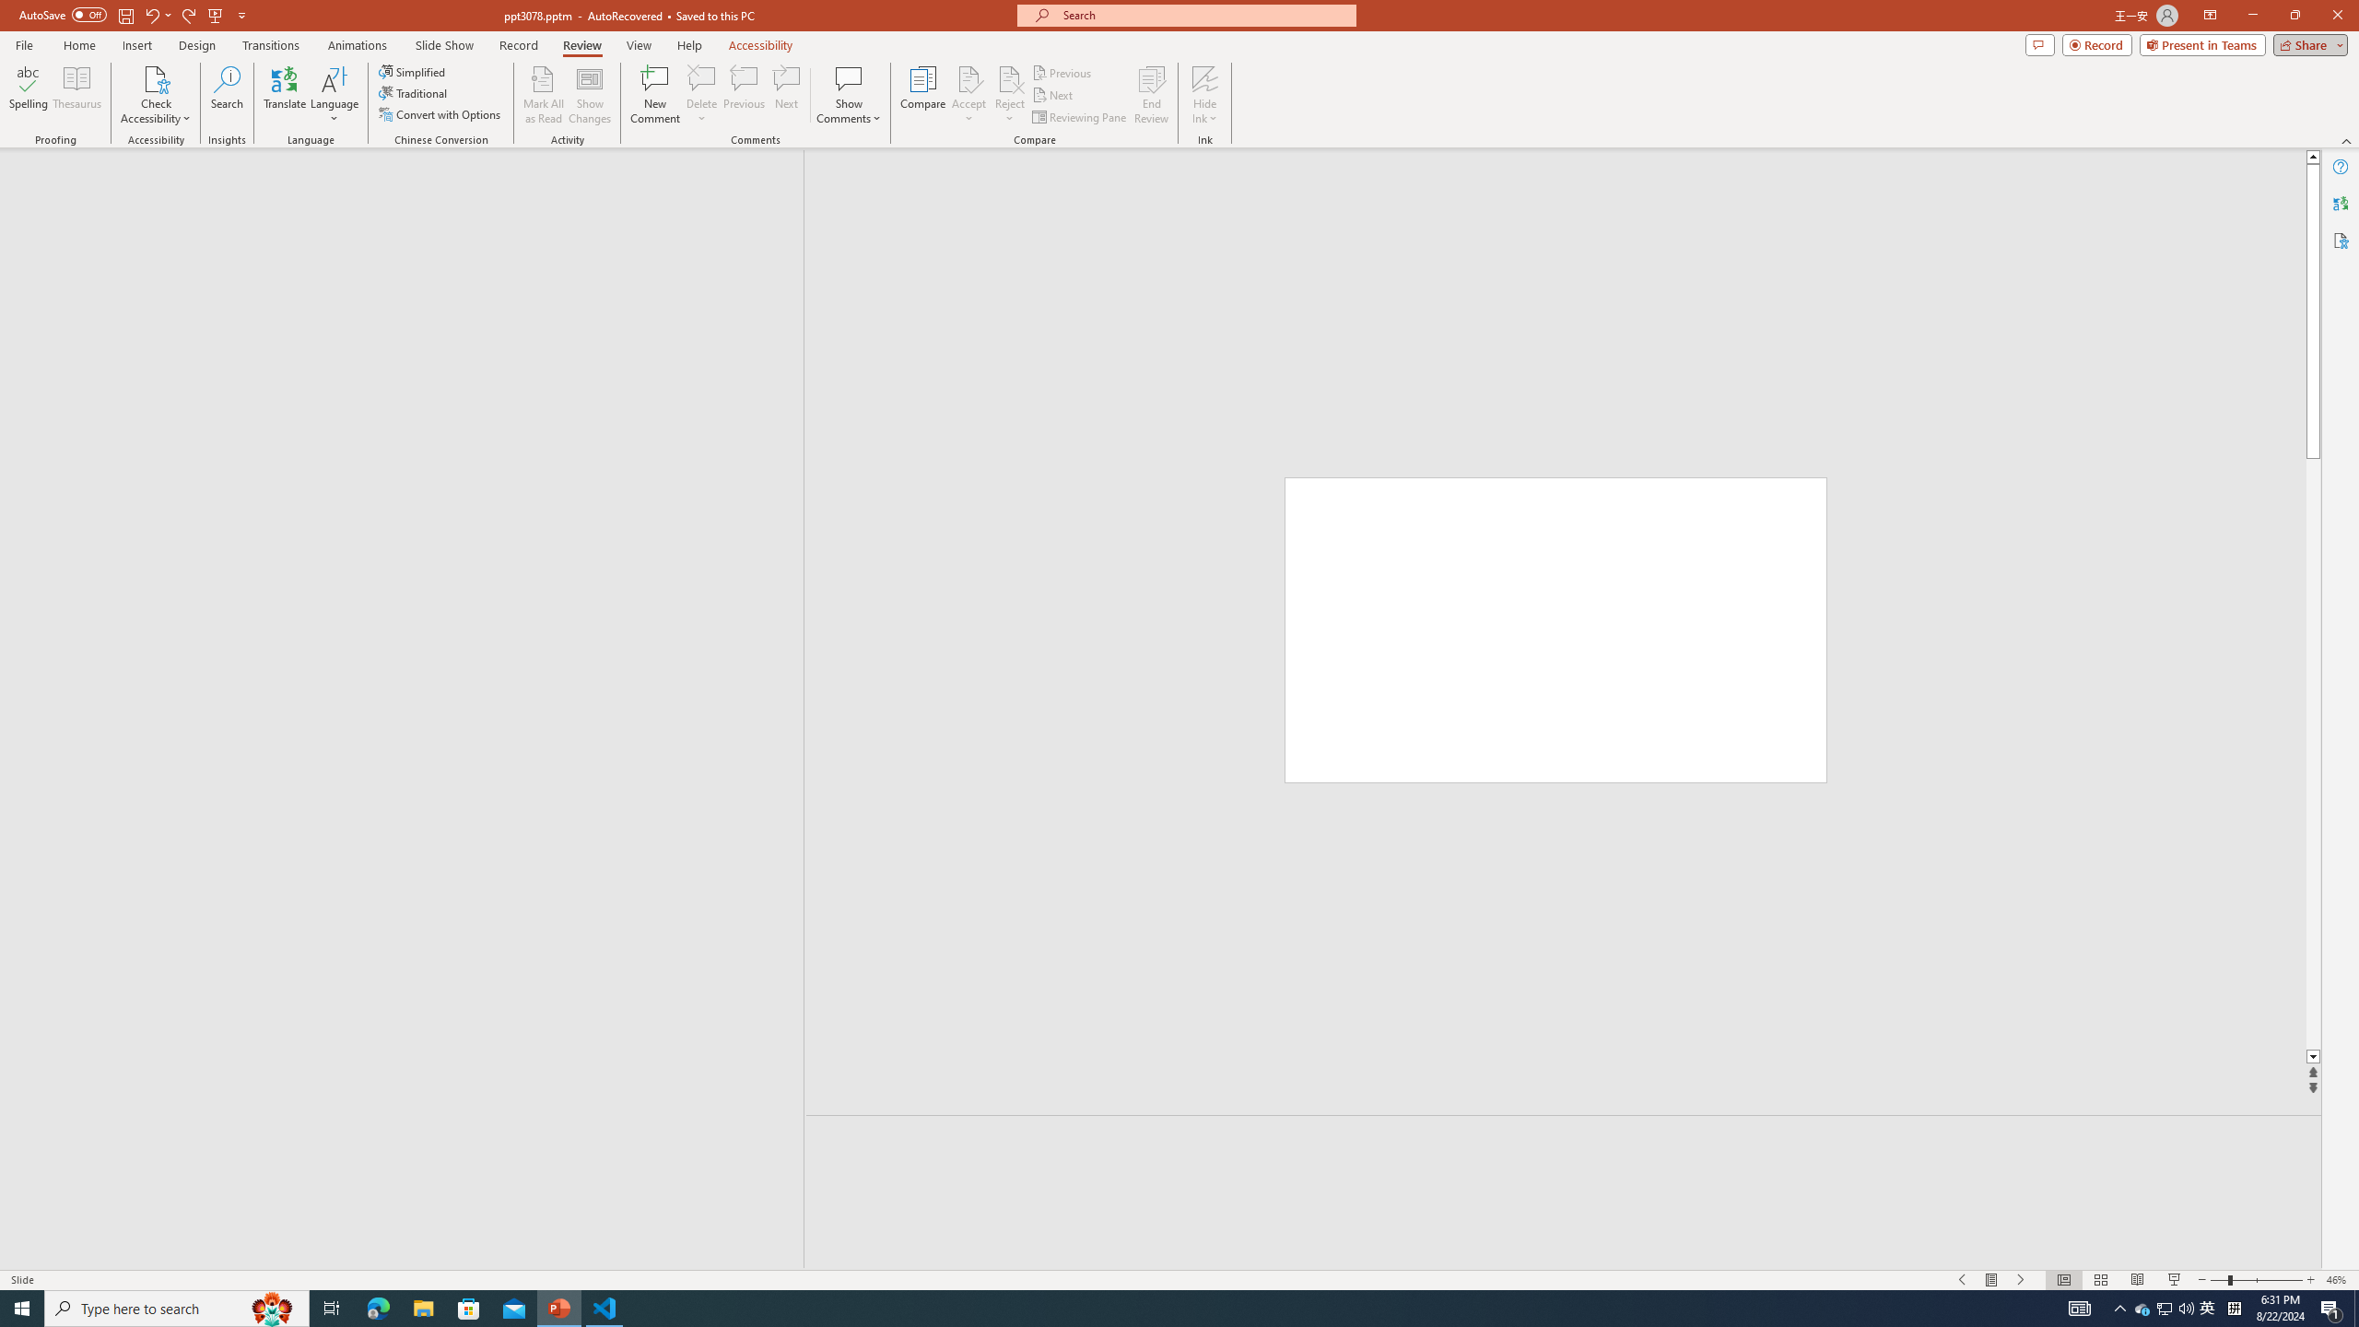  Describe the element at coordinates (334, 95) in the screenshot. I see `Language` at that location.